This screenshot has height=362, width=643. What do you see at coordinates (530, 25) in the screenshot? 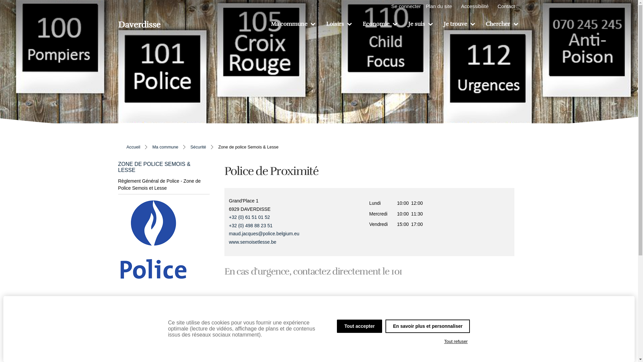
I see `Aller au contenu.` at bounding box center [530, 25].